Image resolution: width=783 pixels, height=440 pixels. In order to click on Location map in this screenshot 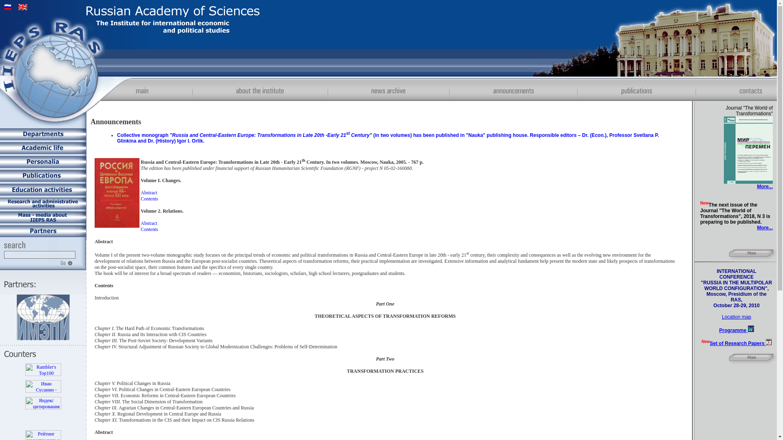, I will do `click(737, 317)`.